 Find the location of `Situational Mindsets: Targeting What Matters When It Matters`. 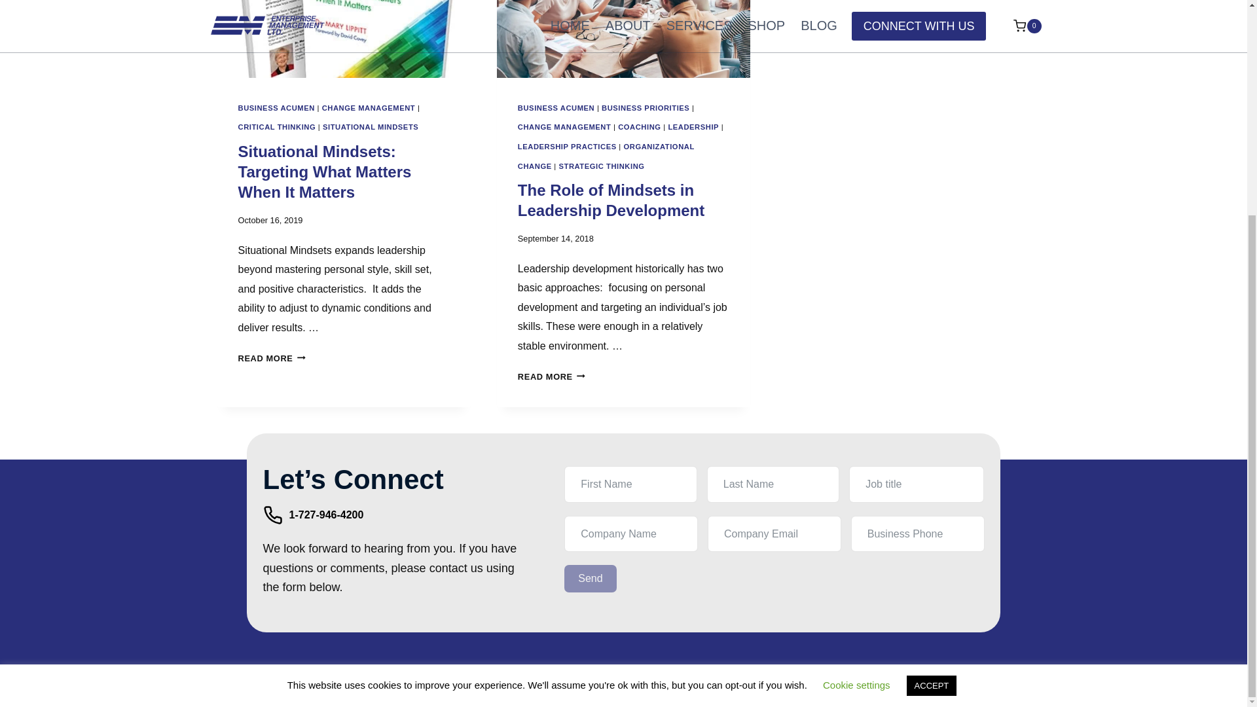

Situational Mindsets: Targeting What Matters When It Matters is located at coordinates (325, 172).